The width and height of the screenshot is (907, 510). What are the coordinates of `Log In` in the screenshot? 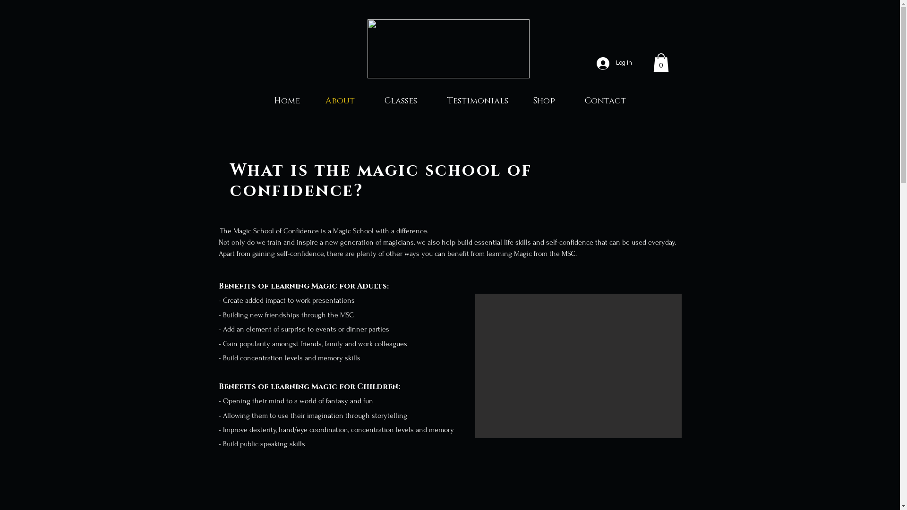 It's located at (614, 63).